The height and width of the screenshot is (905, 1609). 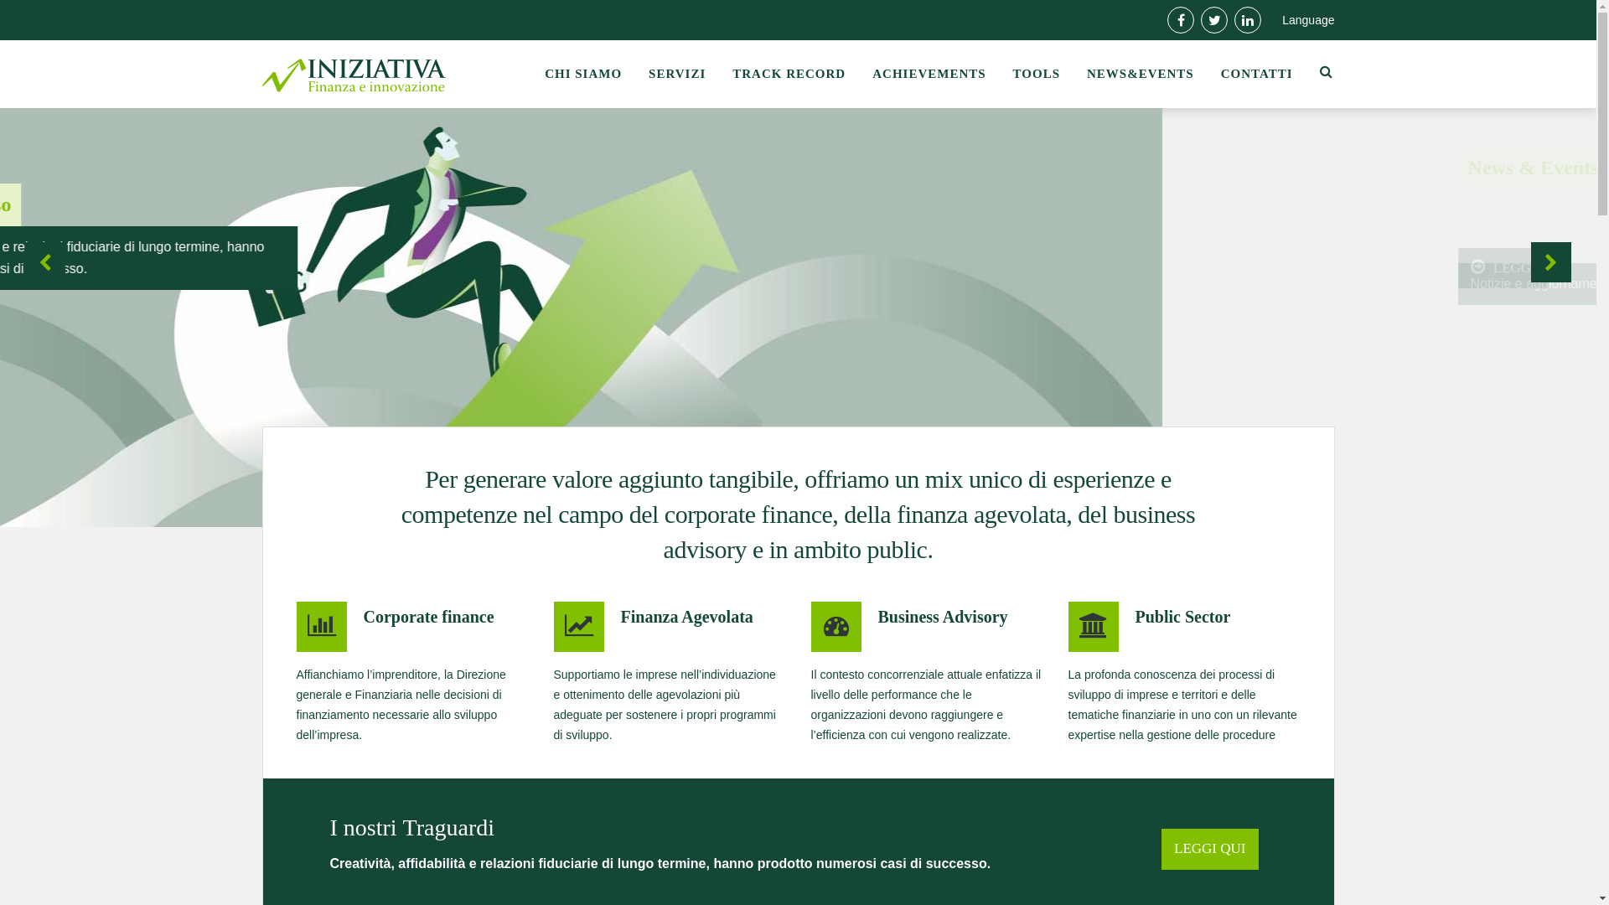 I want to click on Public Sector, so click(x=1182, y=617).